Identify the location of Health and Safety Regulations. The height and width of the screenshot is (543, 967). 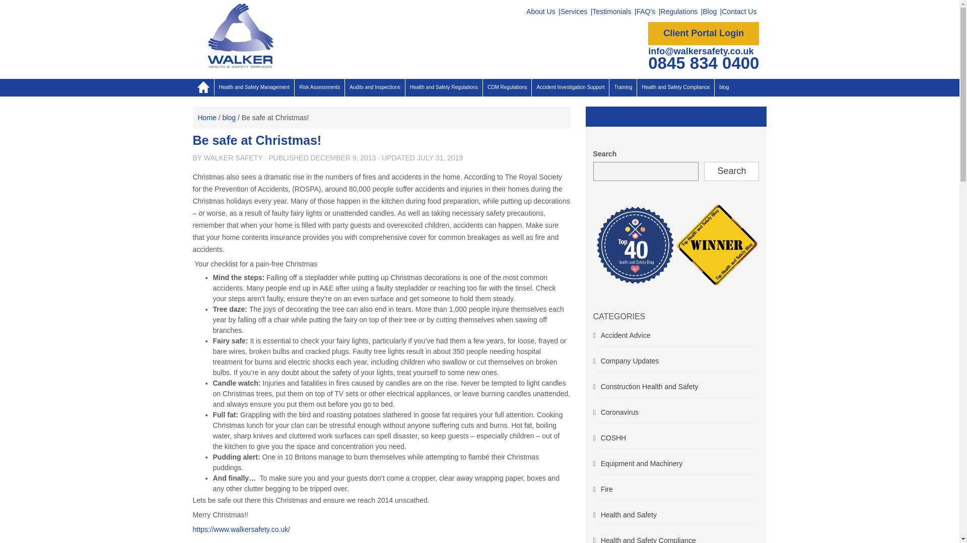
(444, 87).